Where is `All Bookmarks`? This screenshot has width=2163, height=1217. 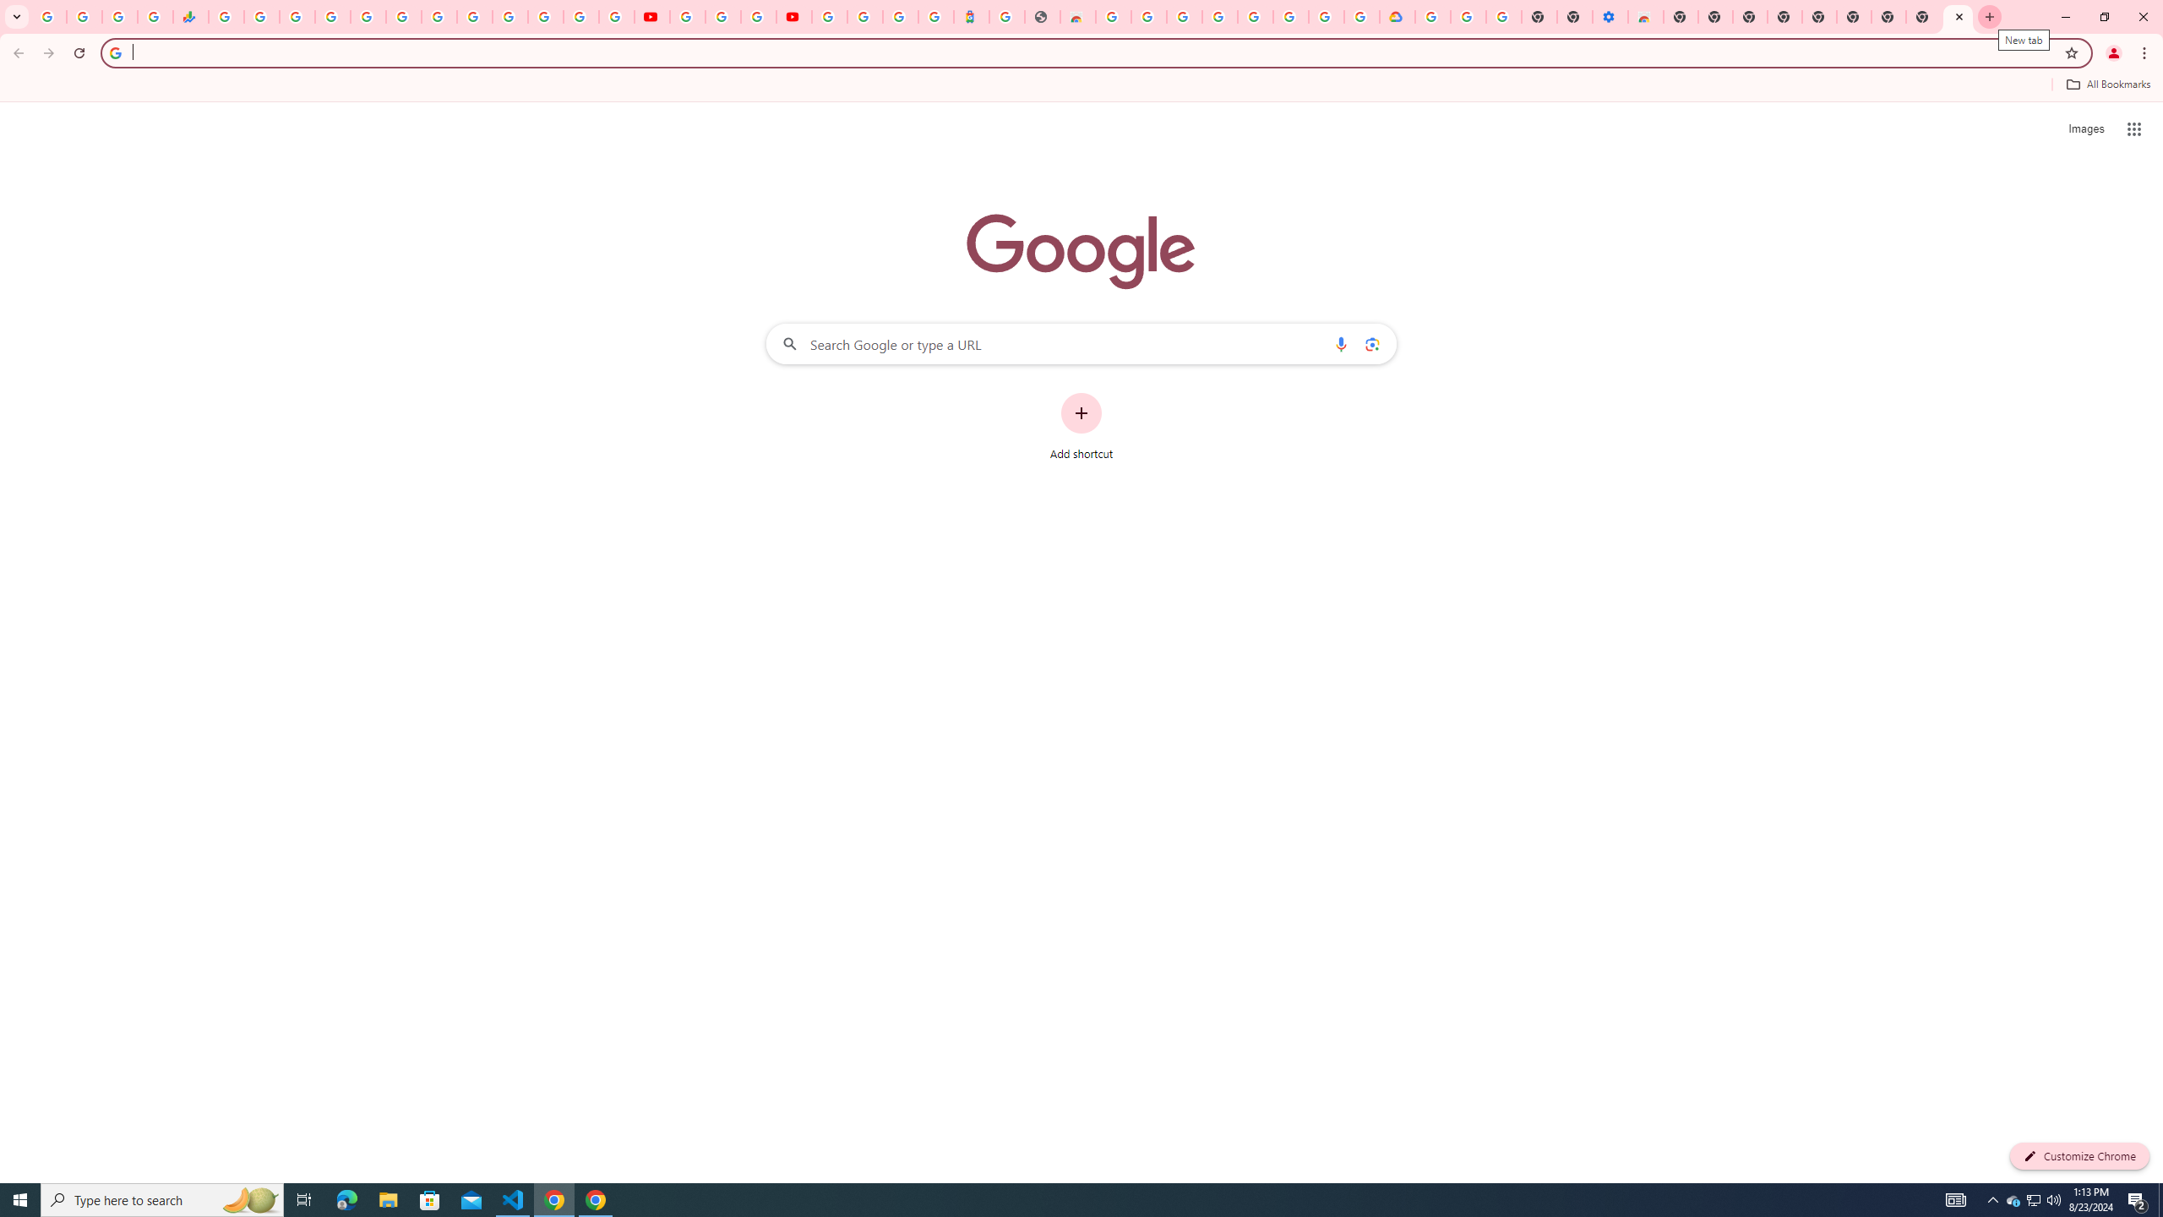
All Bookmarks is located at coordinates (2107, 85).